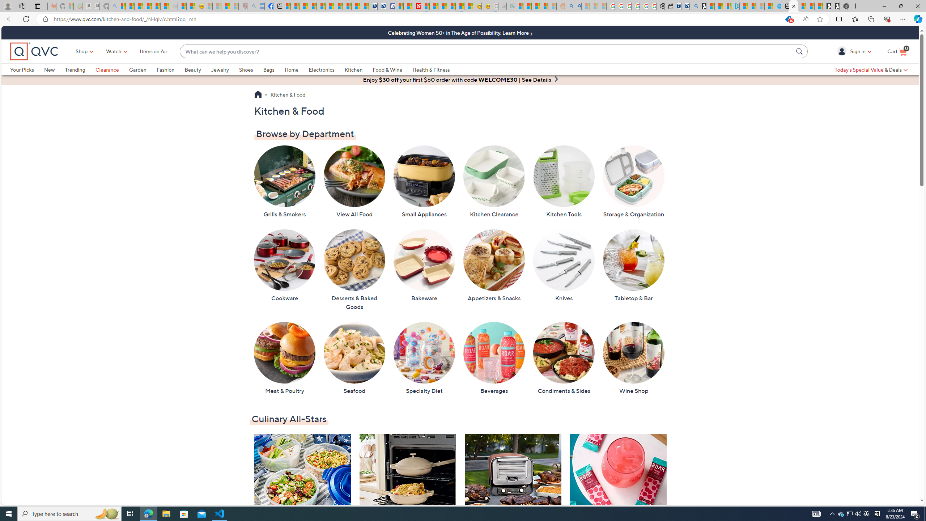 The image size is (926, 521). Describe the element at coordinates (460, 33) in the screenshot. I see `Celebrating Women 50+ in The Age of Possibility. Learn More` at that location.